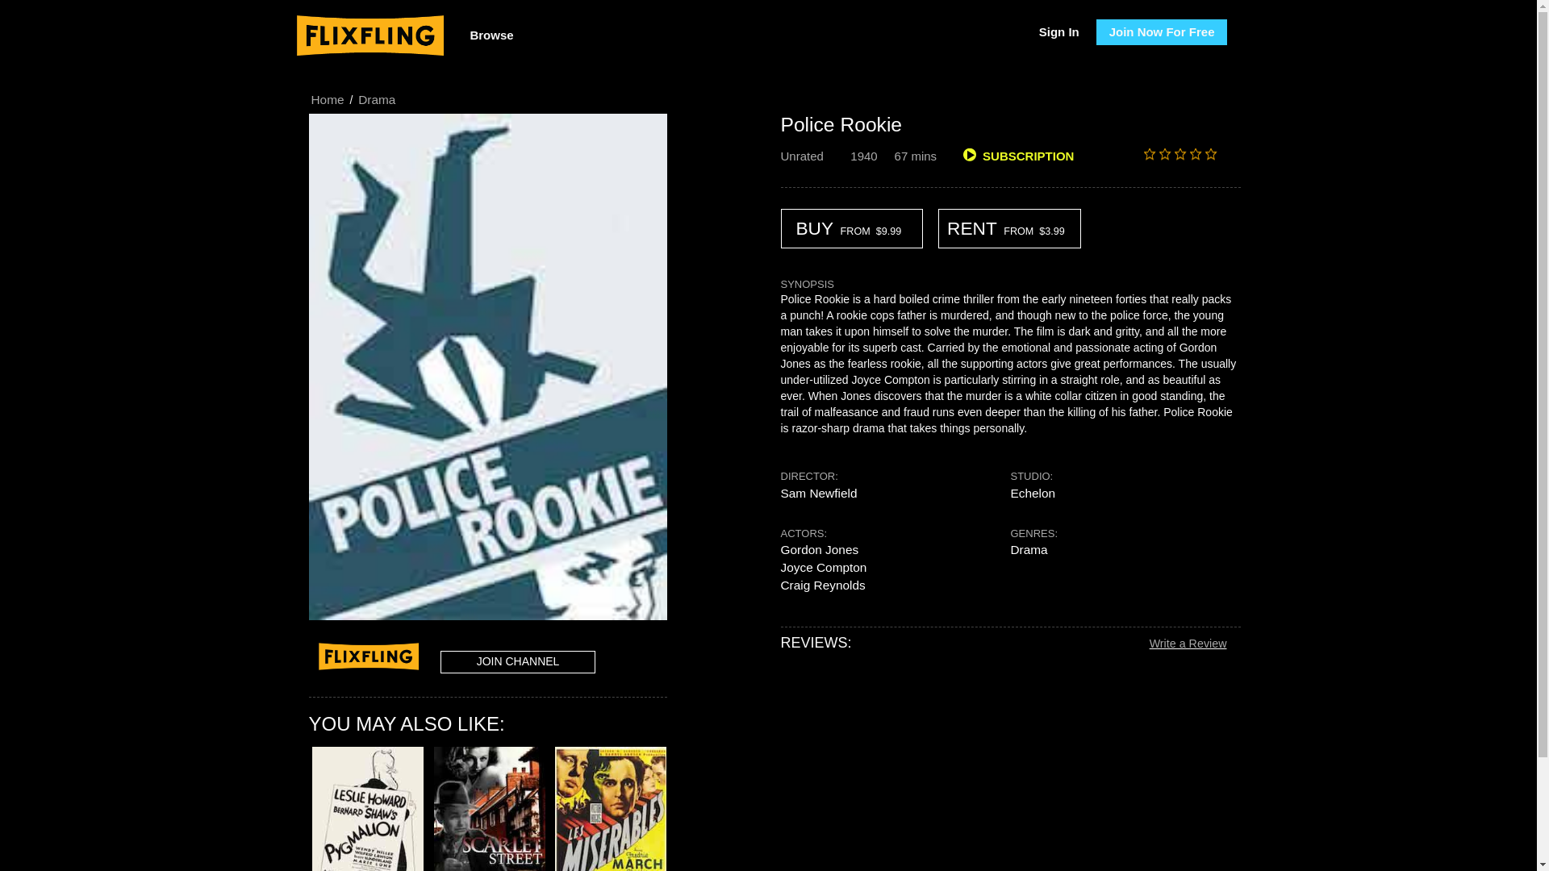 Image resolution: width=1549 pixels, height=871 pixels. What do you see at coordinates (819, 493) in the screenshot?
I see `Sam Newfield` at bounding box center [819, 493].